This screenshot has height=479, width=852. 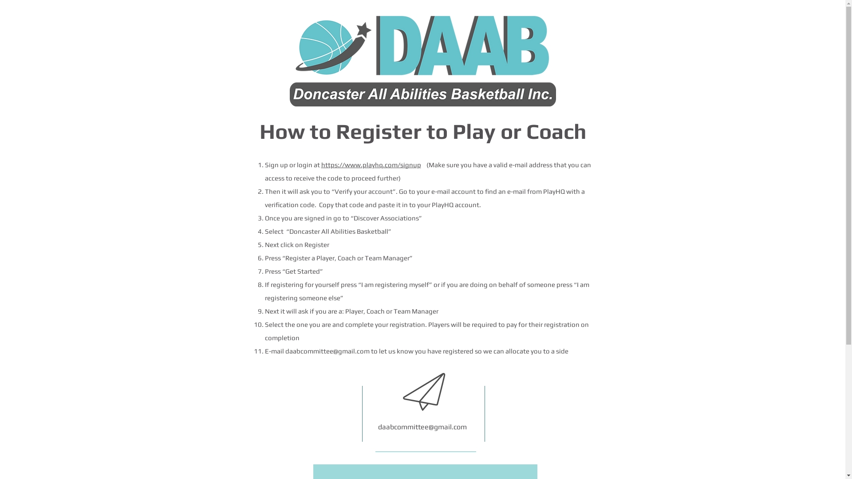 What do you see at coordinates (422, 427) in the screenshot?
I see `daabcommittee@gmail.com` at bounding box center [422, 427].